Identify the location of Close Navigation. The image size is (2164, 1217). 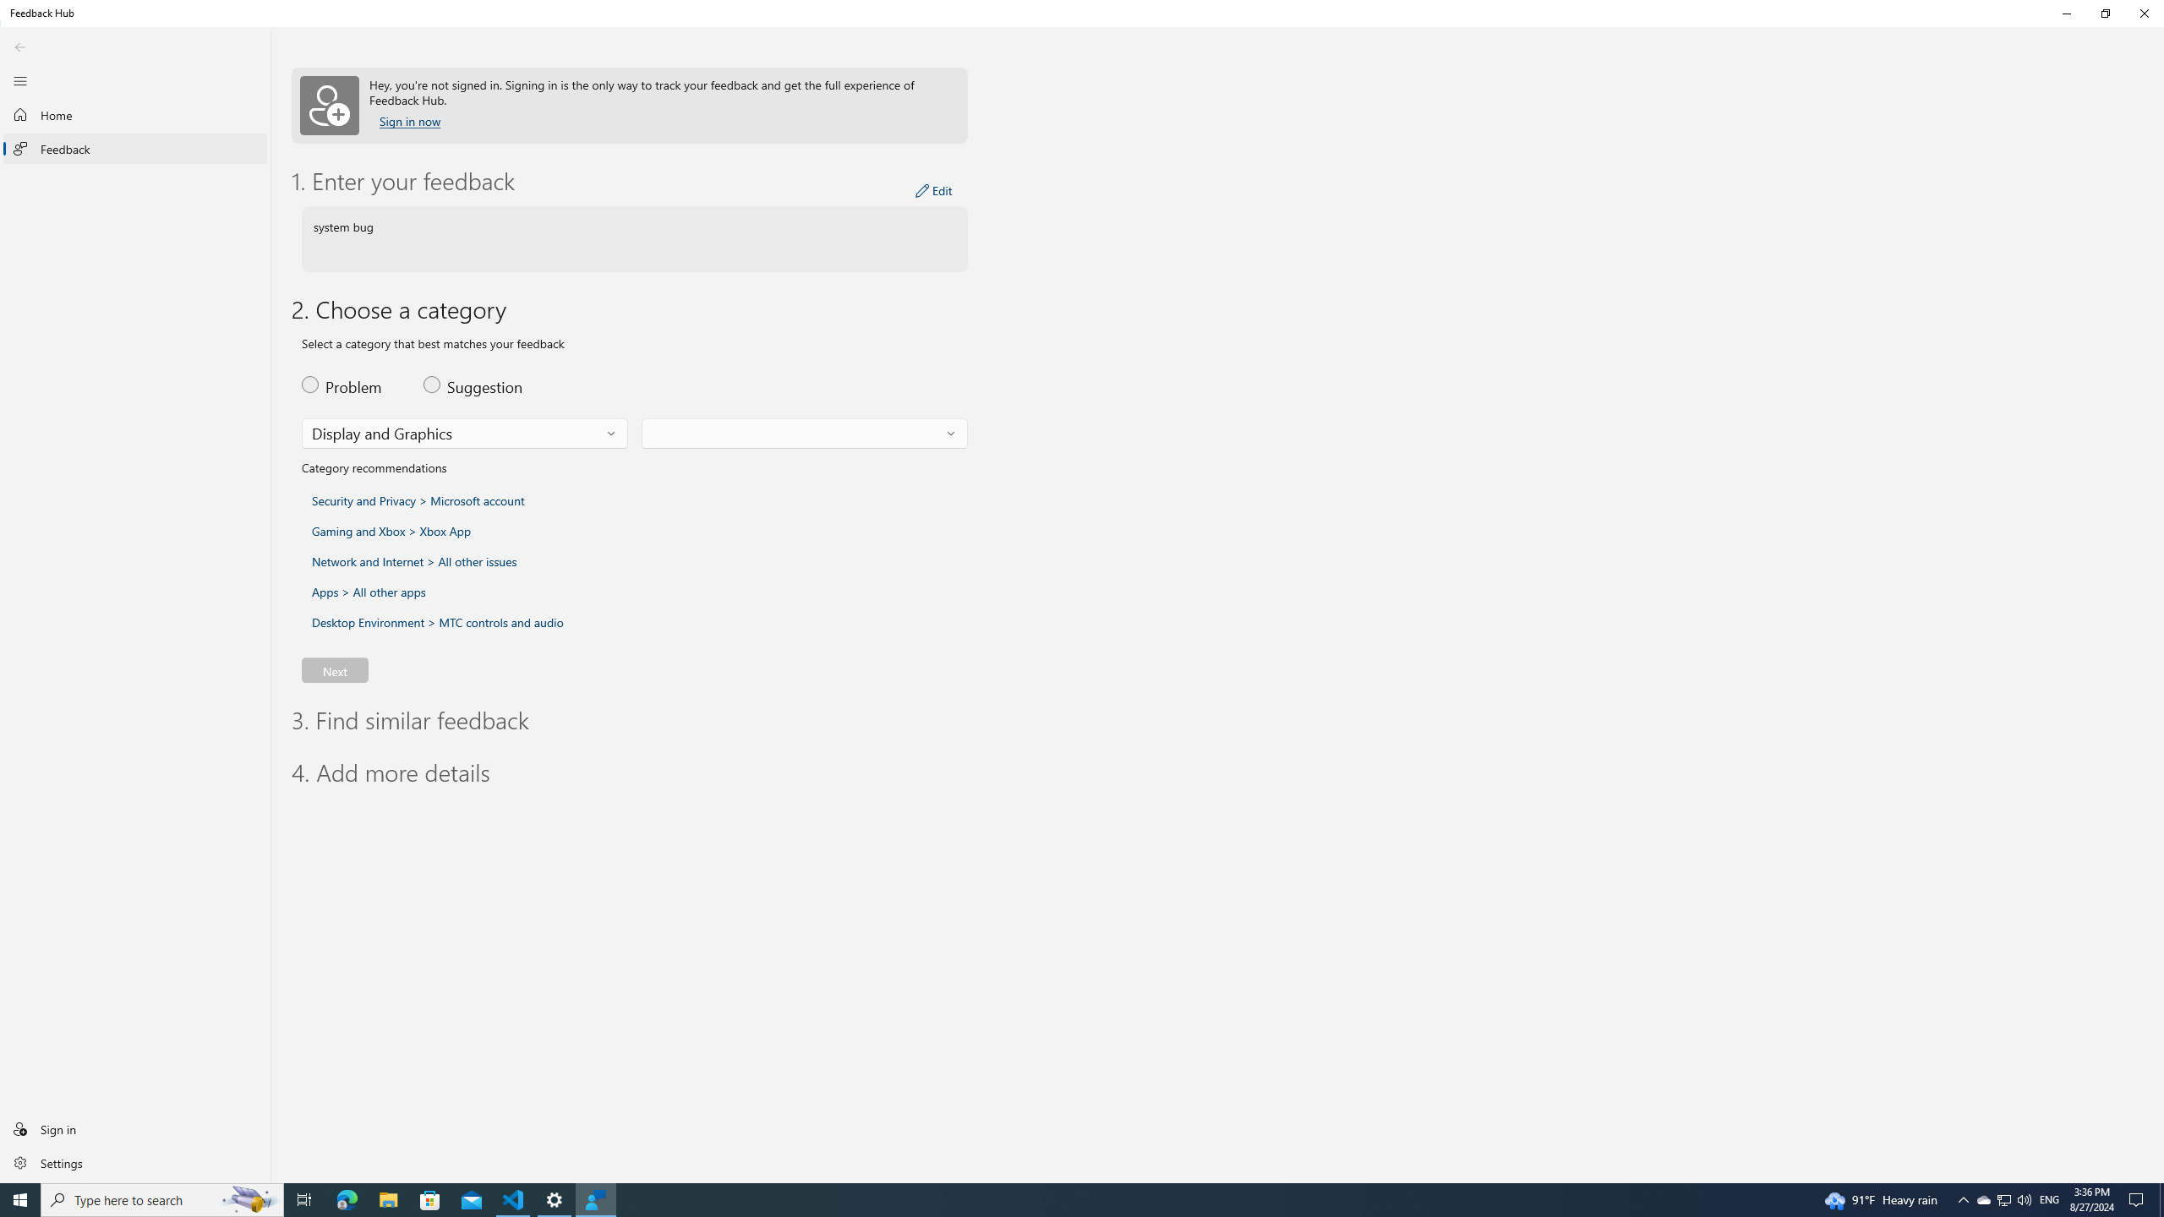
(20, 80).